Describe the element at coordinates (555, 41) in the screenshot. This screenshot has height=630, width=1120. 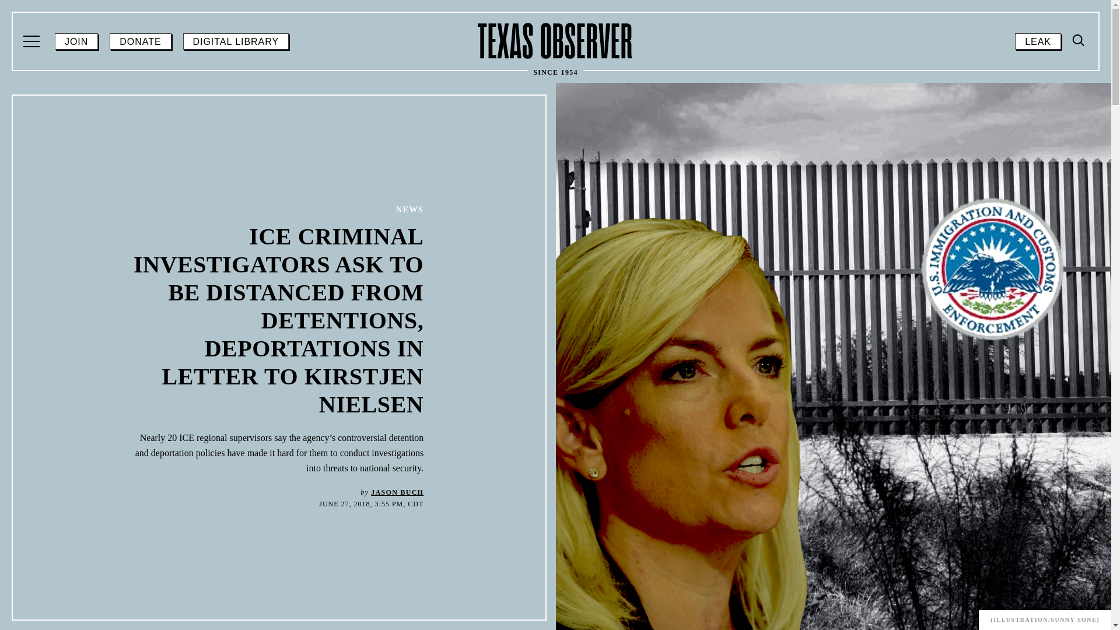
I see `The Texas Observer` at that location.